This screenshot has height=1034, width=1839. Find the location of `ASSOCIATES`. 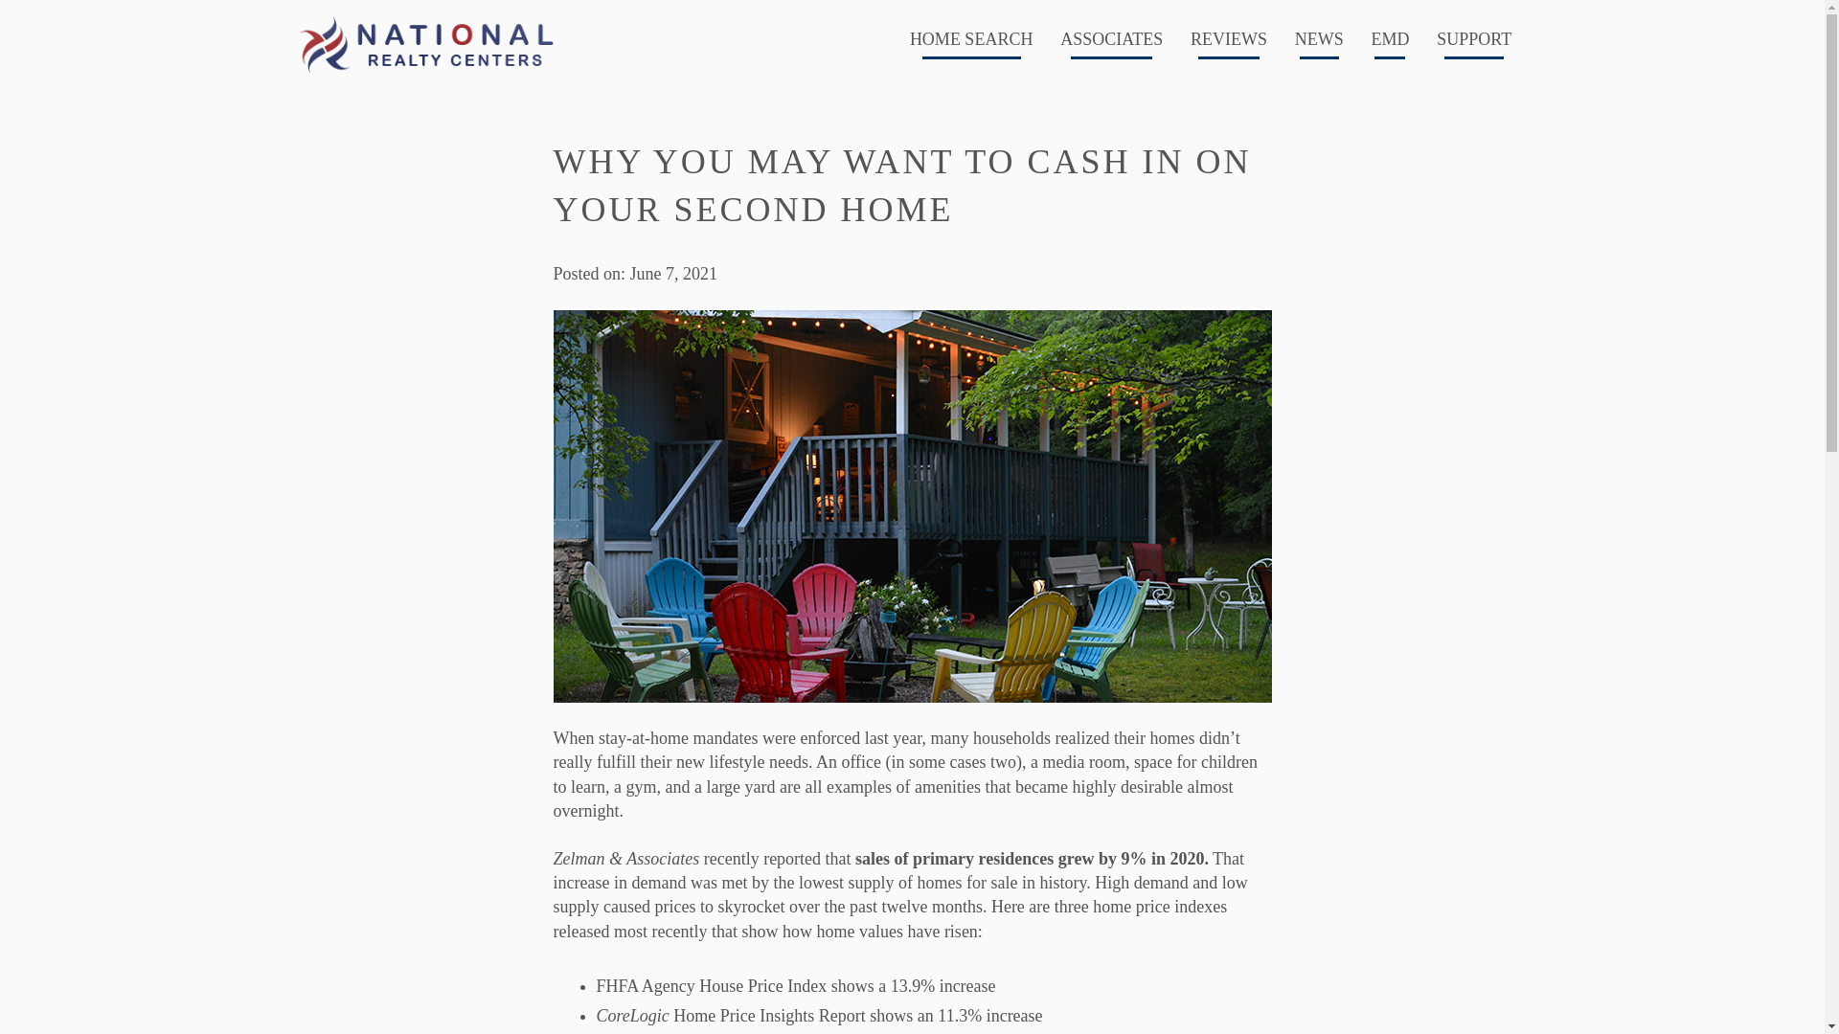

ASSOCIATES is located at coordinates (1111, 44).